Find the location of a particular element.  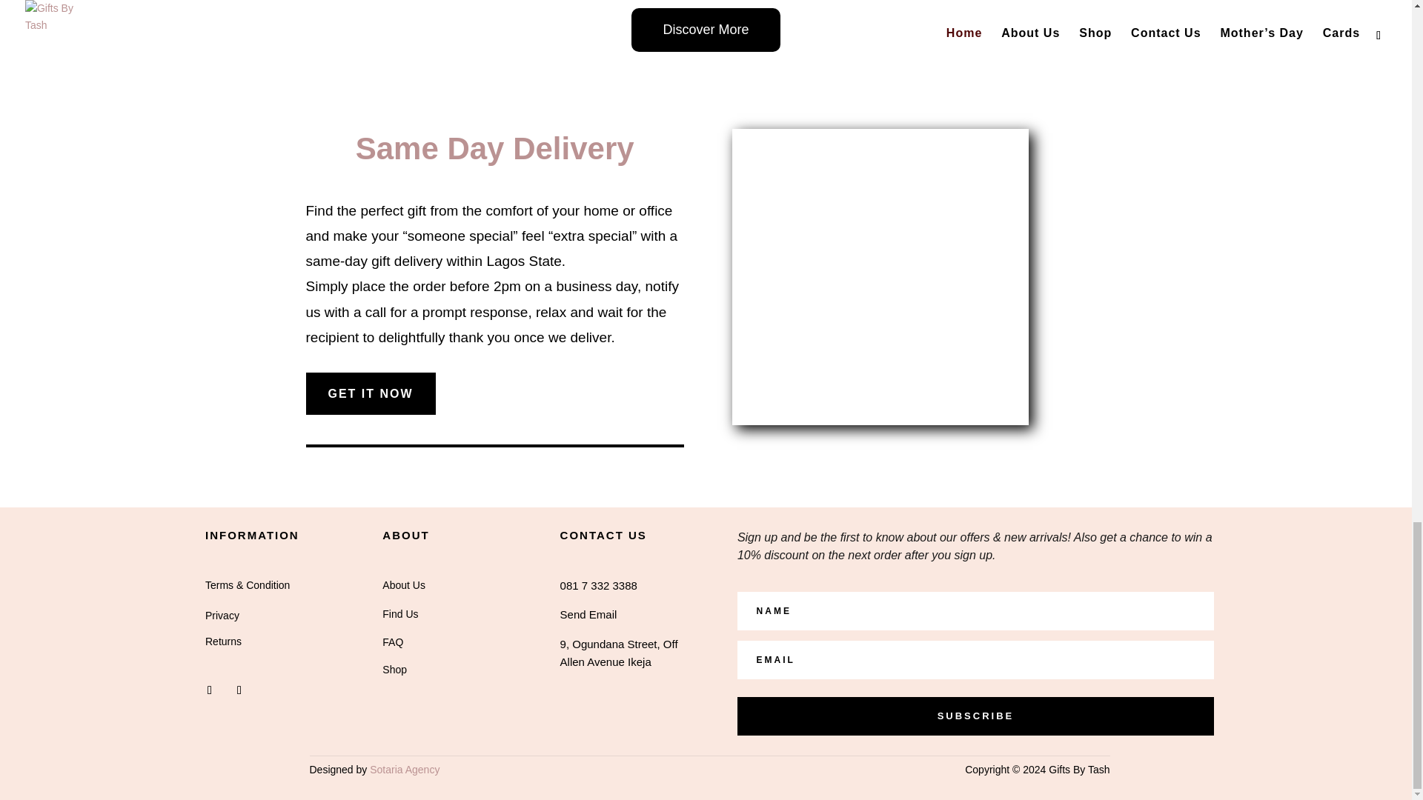

SUBSCRIBE is located at coordinates (975, 716).